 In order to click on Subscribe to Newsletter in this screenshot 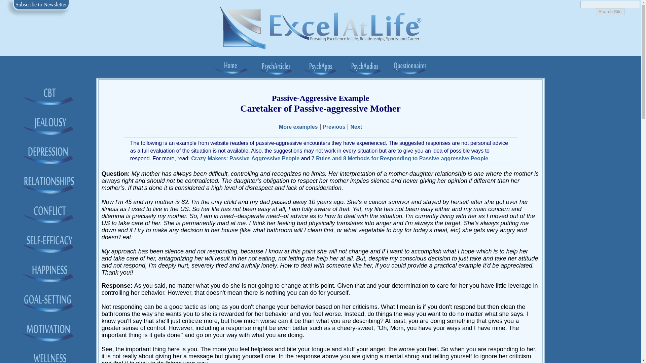, I will do `click(41, 4)`.